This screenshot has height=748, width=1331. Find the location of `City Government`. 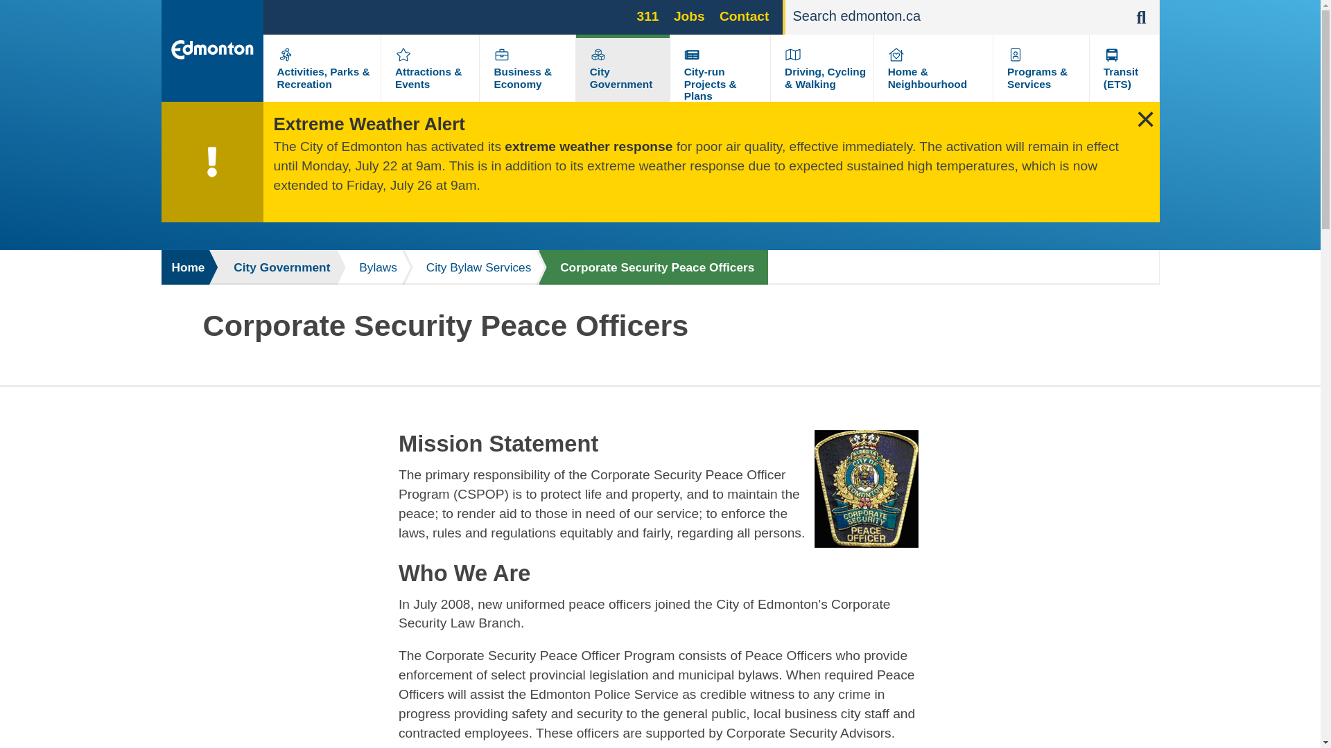

City Government is located at coordinates (620, 78).